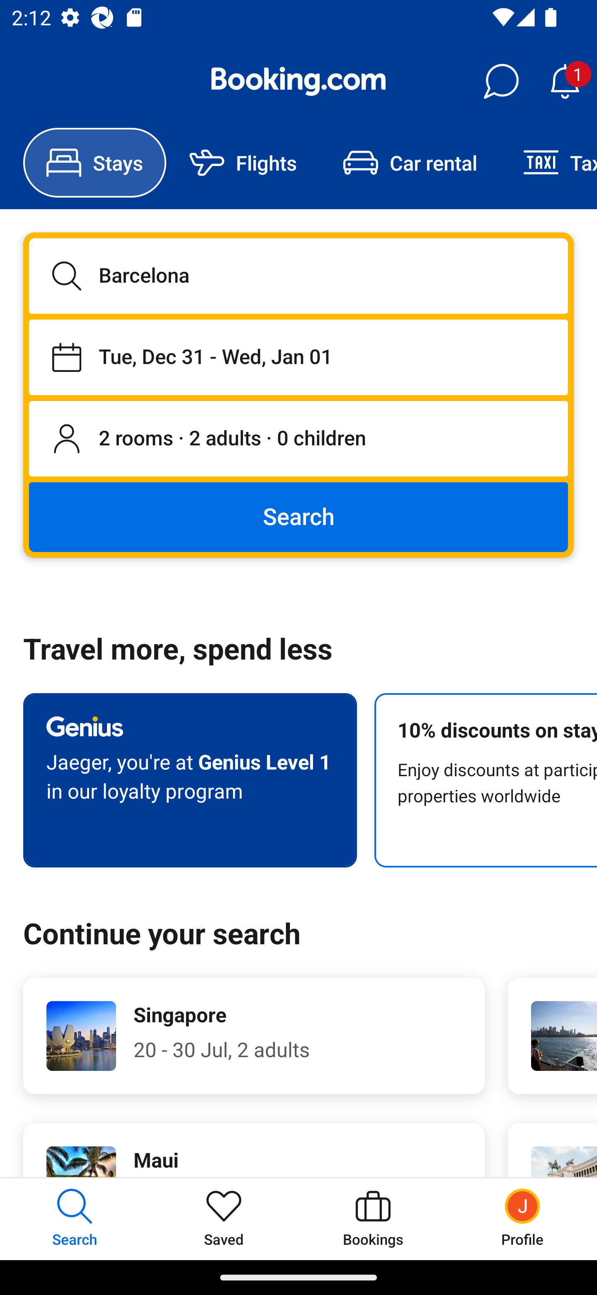 The height and width of the screenshot is (1295, 597). I want to click on Saved, so click(224, 1219).